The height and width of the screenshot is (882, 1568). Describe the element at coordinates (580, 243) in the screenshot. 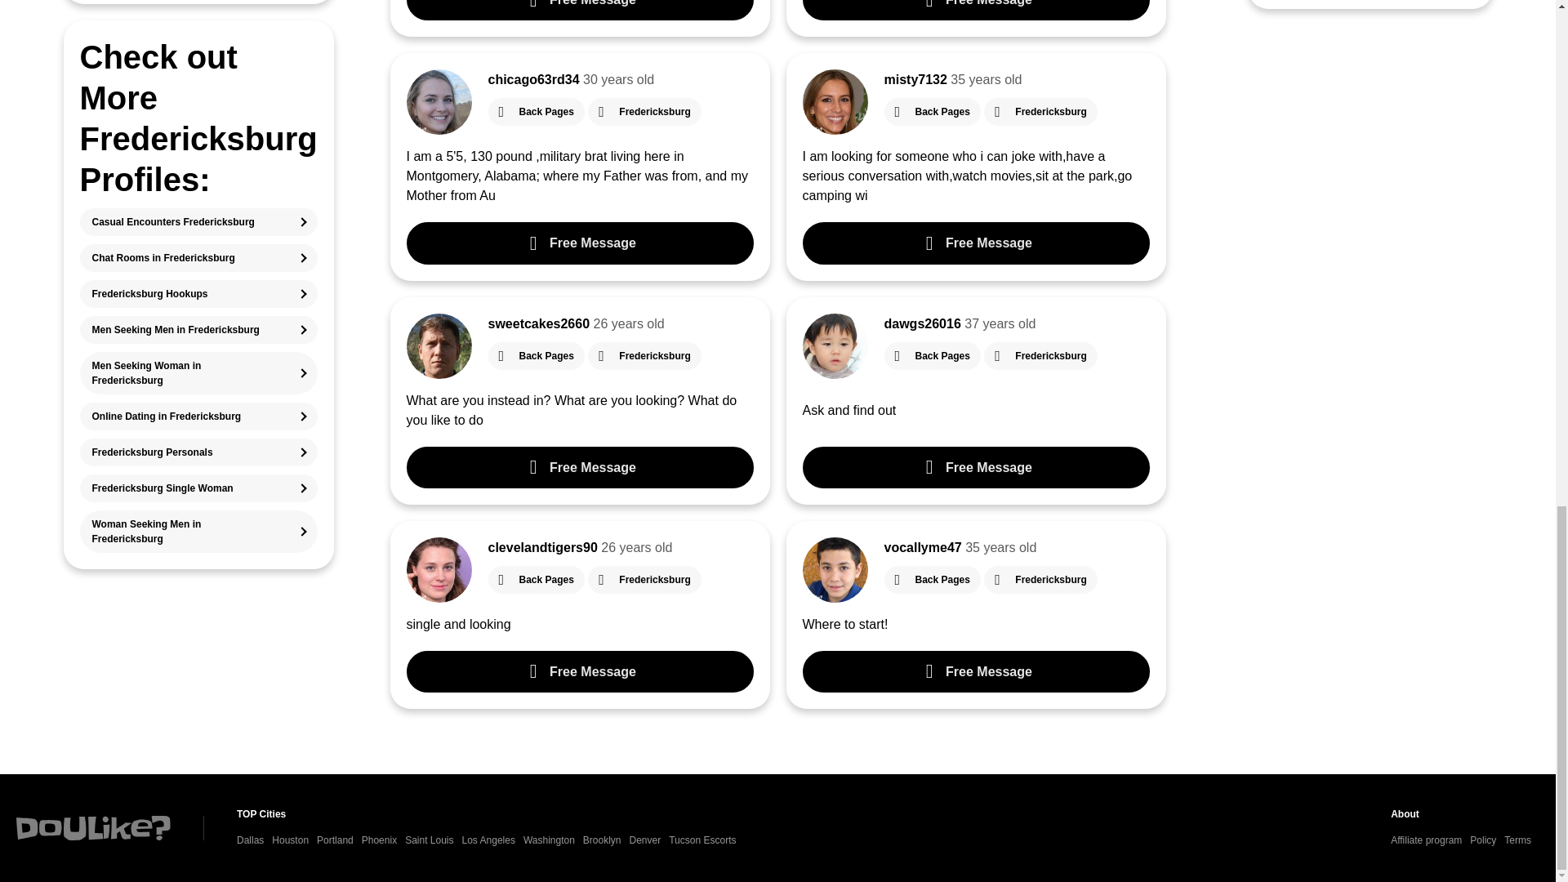

I see `Free Message` at that location.